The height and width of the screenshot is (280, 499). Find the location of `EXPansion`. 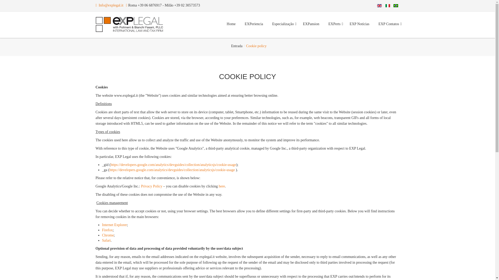

EXPansion is located at coordinates (311, 24).